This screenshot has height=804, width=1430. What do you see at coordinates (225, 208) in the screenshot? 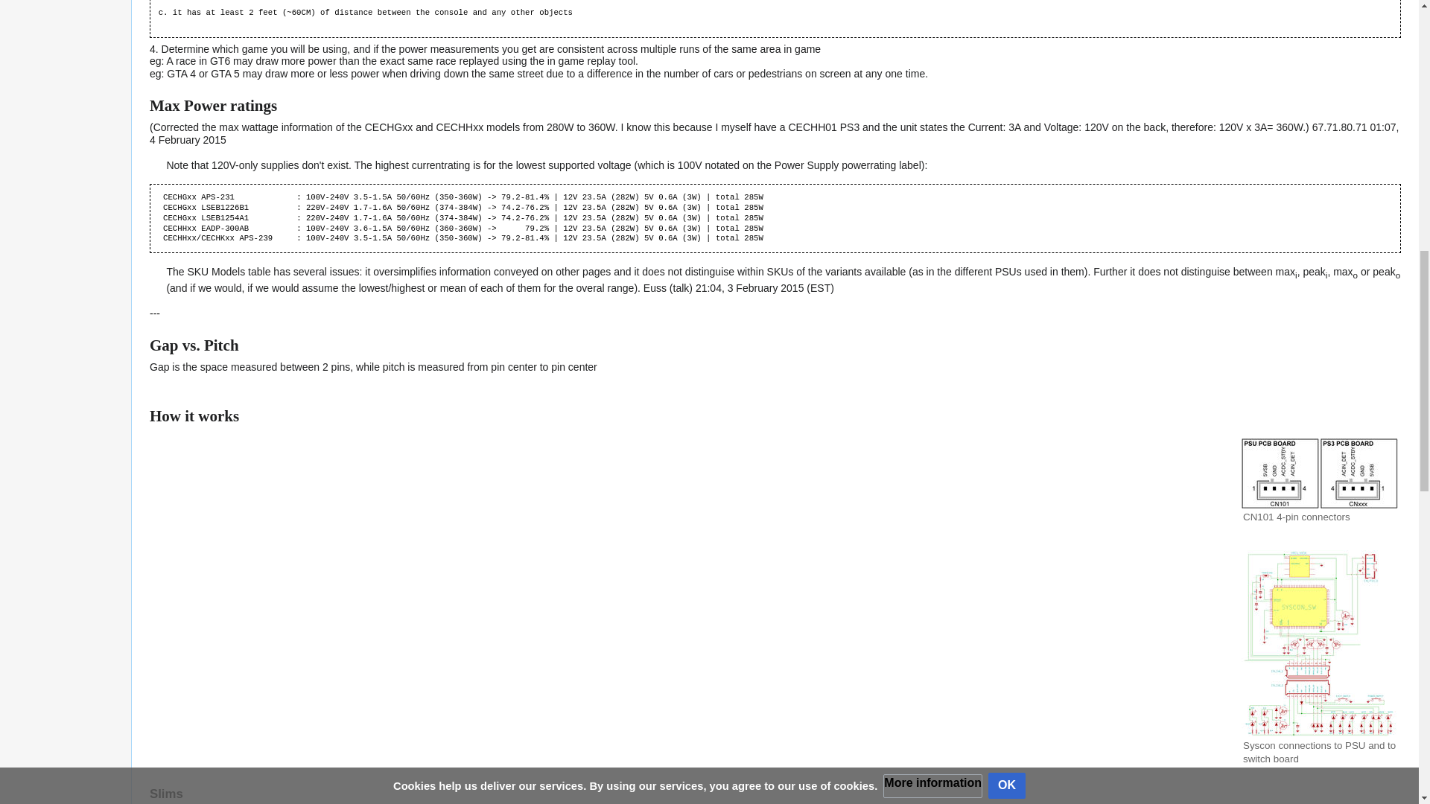
I see `LSEB1226B1` at bounding box center [225, 208].